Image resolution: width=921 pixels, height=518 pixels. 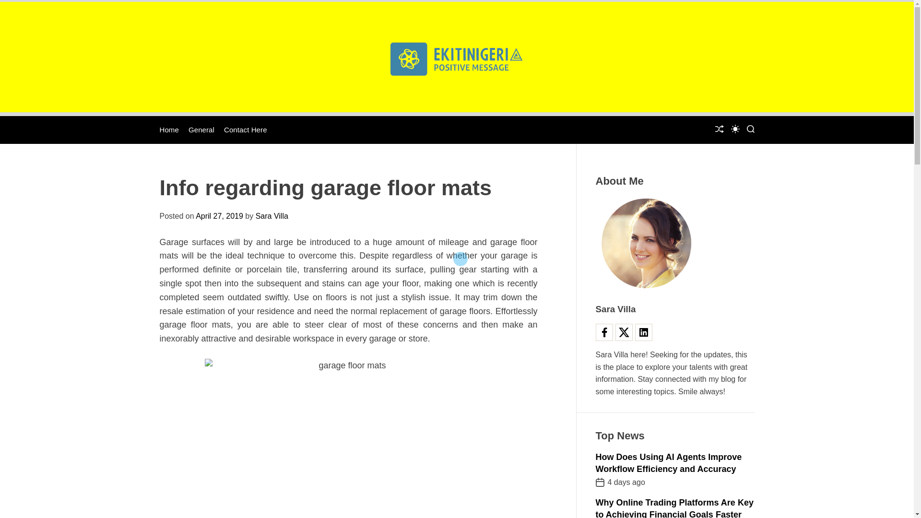 What do you see at coordinates (219, 216) in the screenshot?
I see `April 27, 2019` at bounding box center [219, 216].